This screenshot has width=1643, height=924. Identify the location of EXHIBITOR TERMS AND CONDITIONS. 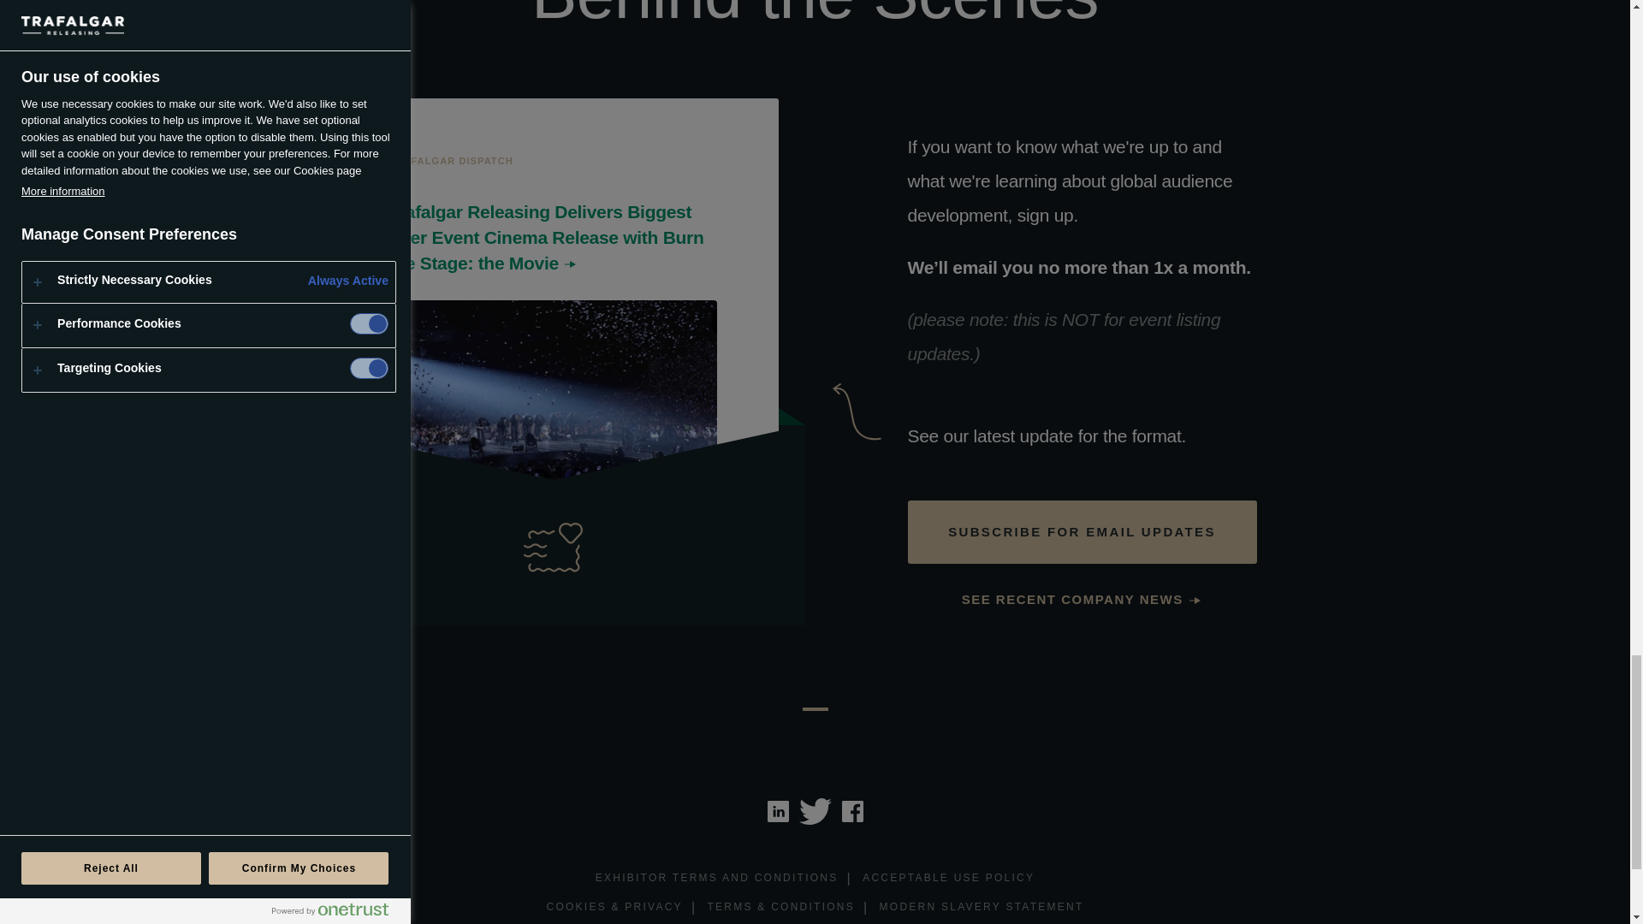
(716, 879).